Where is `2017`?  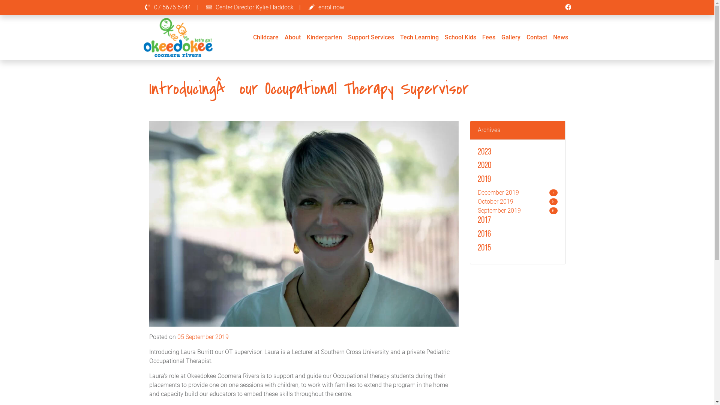 2017 is located at coordinates (517, 220).